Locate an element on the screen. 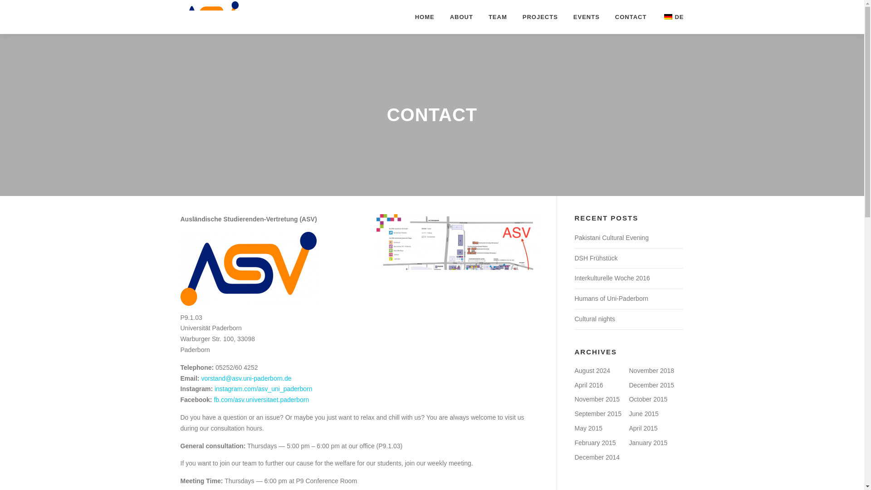  November 2018 is located at coordinates (651, 370).